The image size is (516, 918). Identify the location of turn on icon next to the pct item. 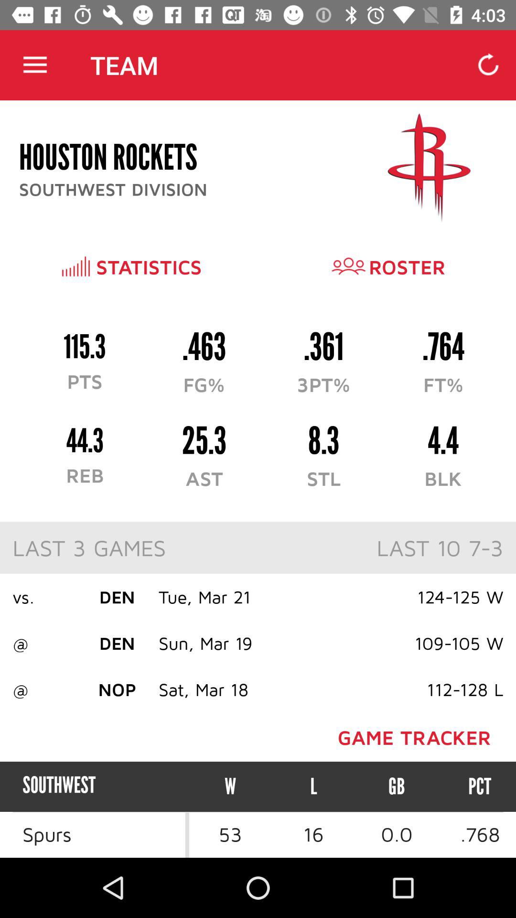
(397, 786).